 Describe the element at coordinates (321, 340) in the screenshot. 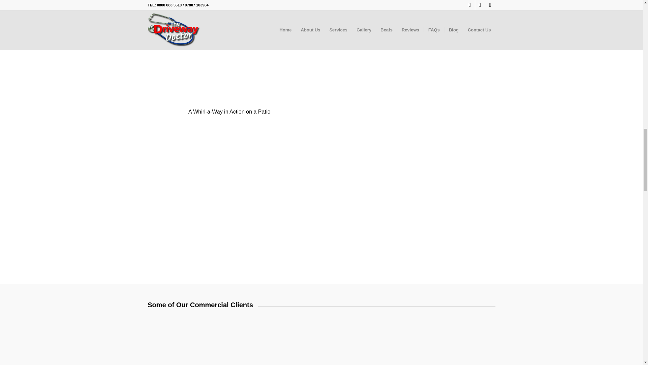

I see `Bmw-logo` at that location.